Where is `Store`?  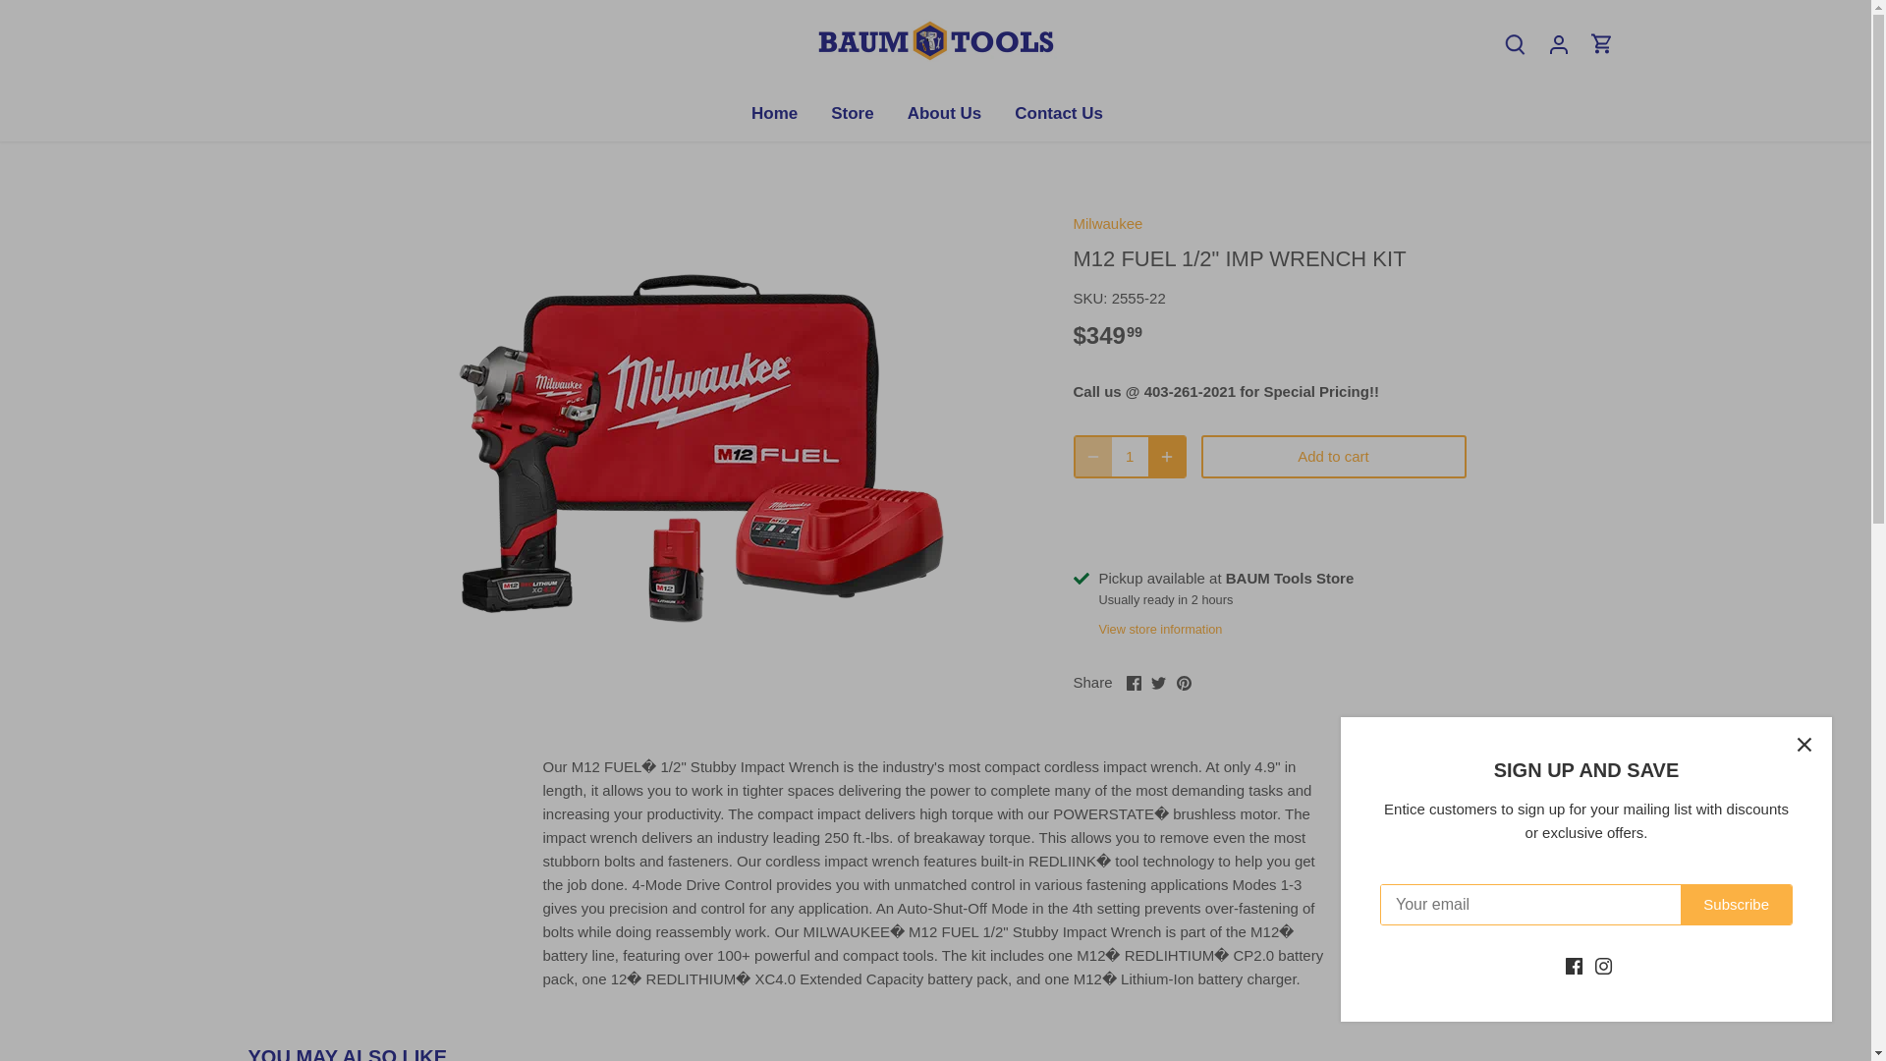
Store is located at coordinates (853, 113).